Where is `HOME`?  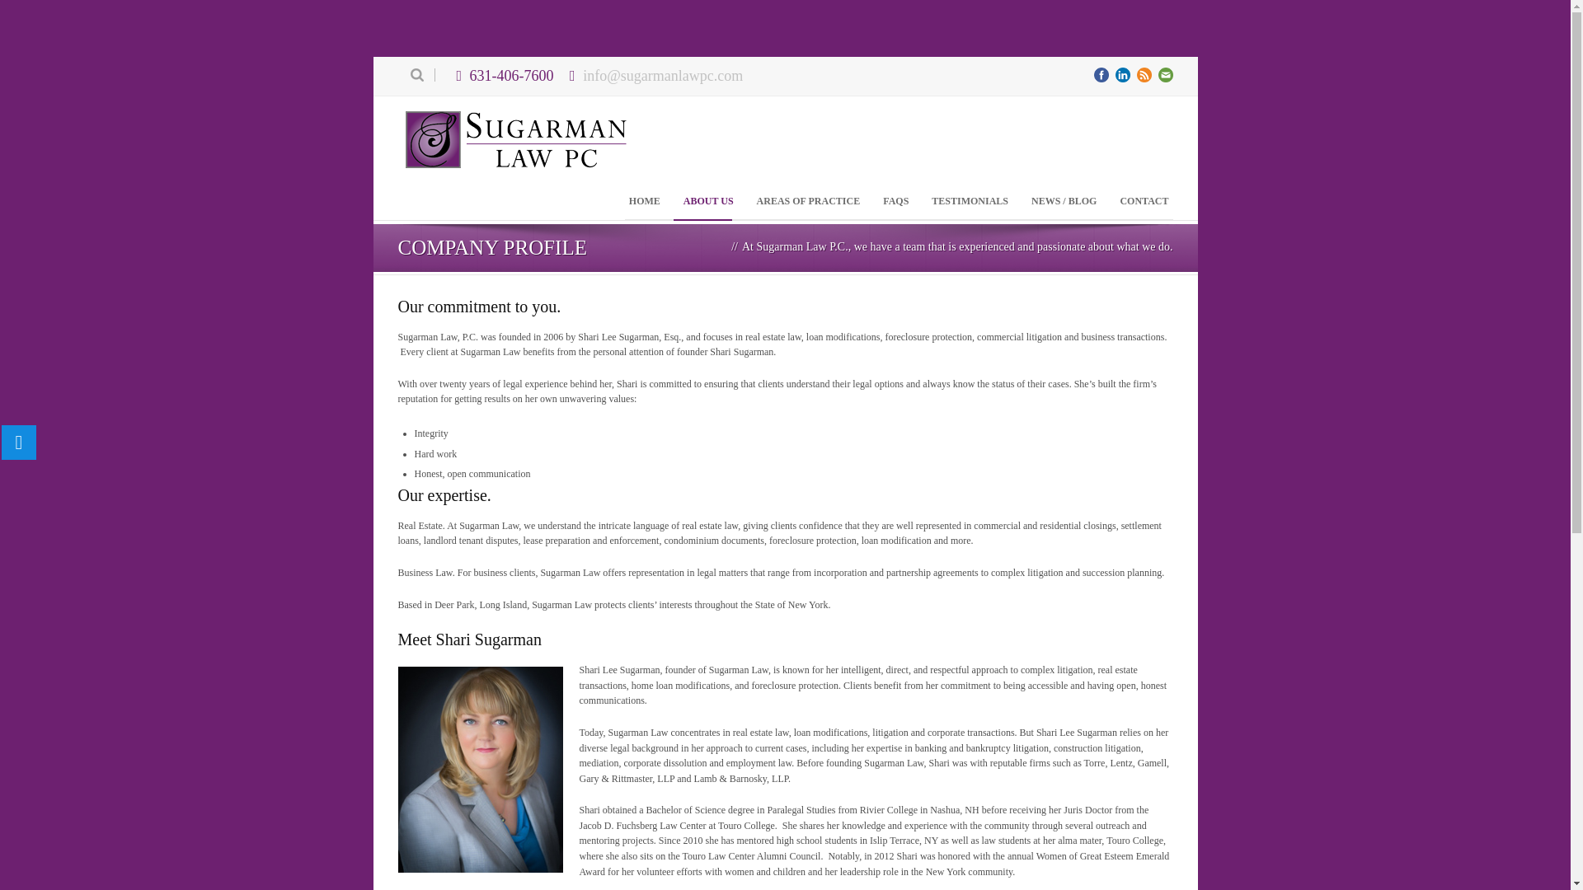
HOME is located at coordinates (645, 201).